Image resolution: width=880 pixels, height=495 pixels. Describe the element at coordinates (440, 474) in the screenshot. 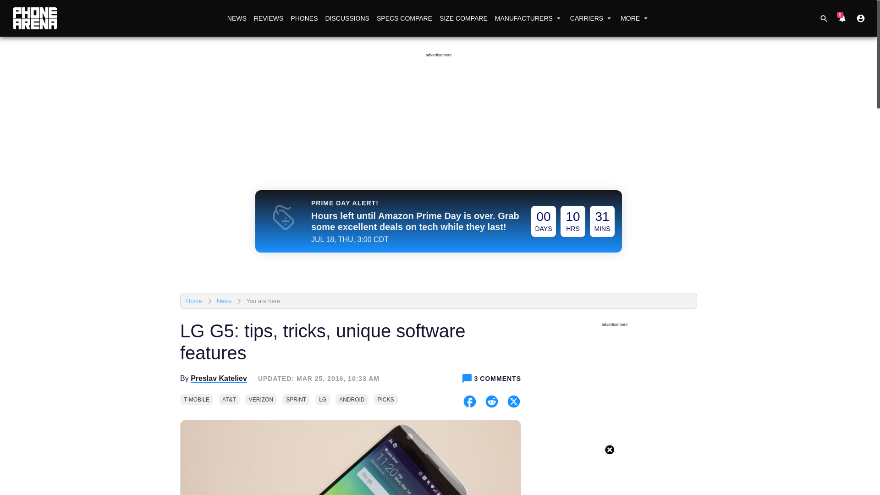

I see `3rd party ad content` at that location.